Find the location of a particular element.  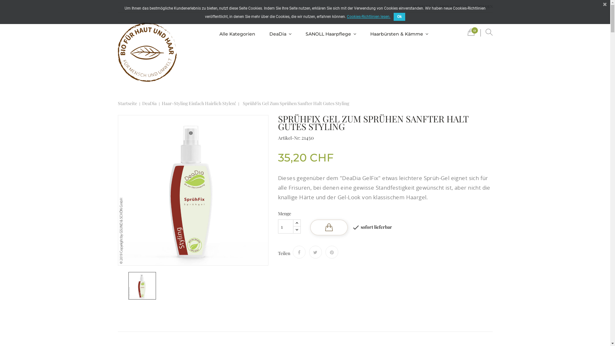

Aktualisieren is located at coordinates (16, 5).